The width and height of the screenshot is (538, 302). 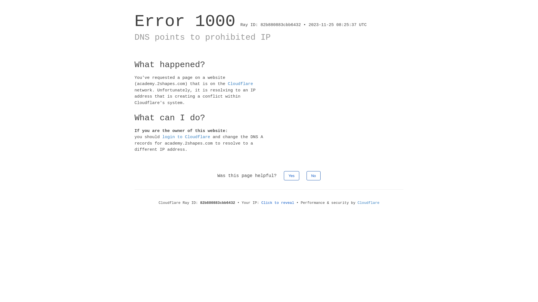 I want to click on No, so click(x=314, y=176).